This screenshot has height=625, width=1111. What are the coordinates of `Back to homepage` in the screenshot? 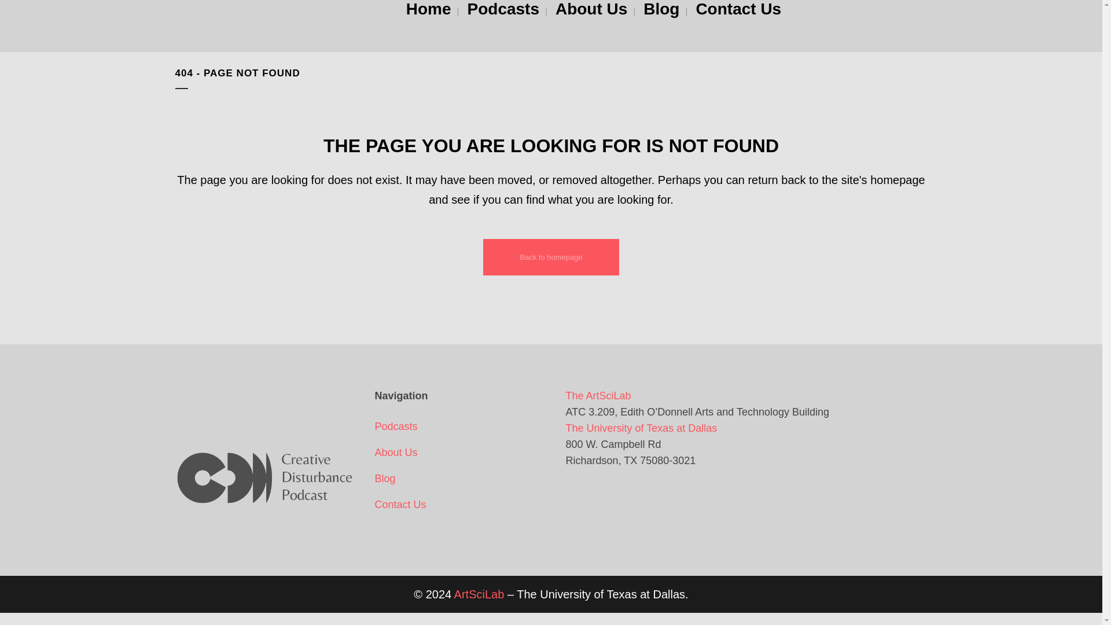 It's located at (551, 257).